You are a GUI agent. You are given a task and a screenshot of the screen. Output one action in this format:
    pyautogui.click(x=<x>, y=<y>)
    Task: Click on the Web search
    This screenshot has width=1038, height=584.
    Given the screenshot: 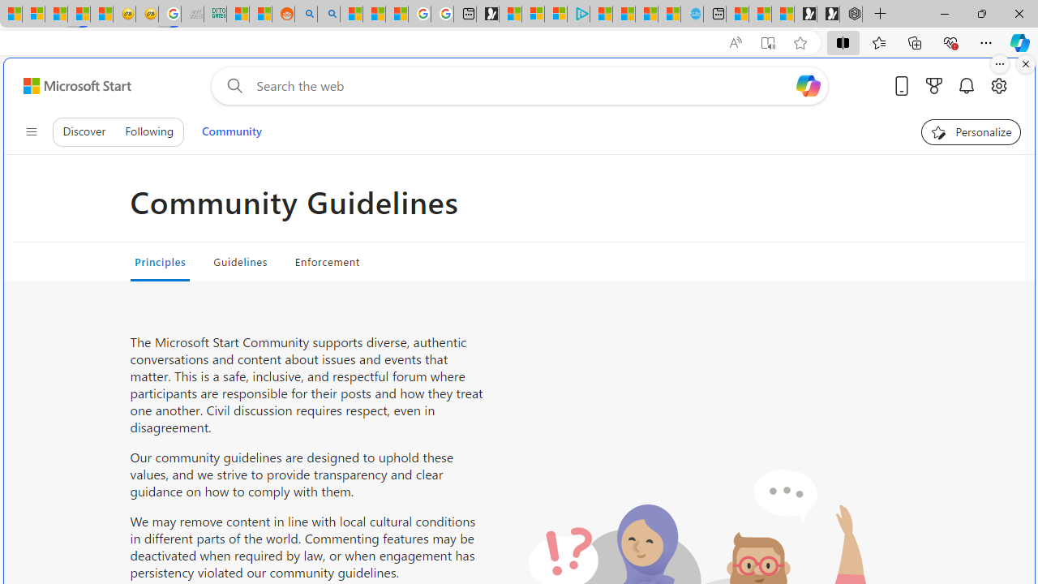 What is the action you would take?
    pyautogui.click(x=231, y=85)
    